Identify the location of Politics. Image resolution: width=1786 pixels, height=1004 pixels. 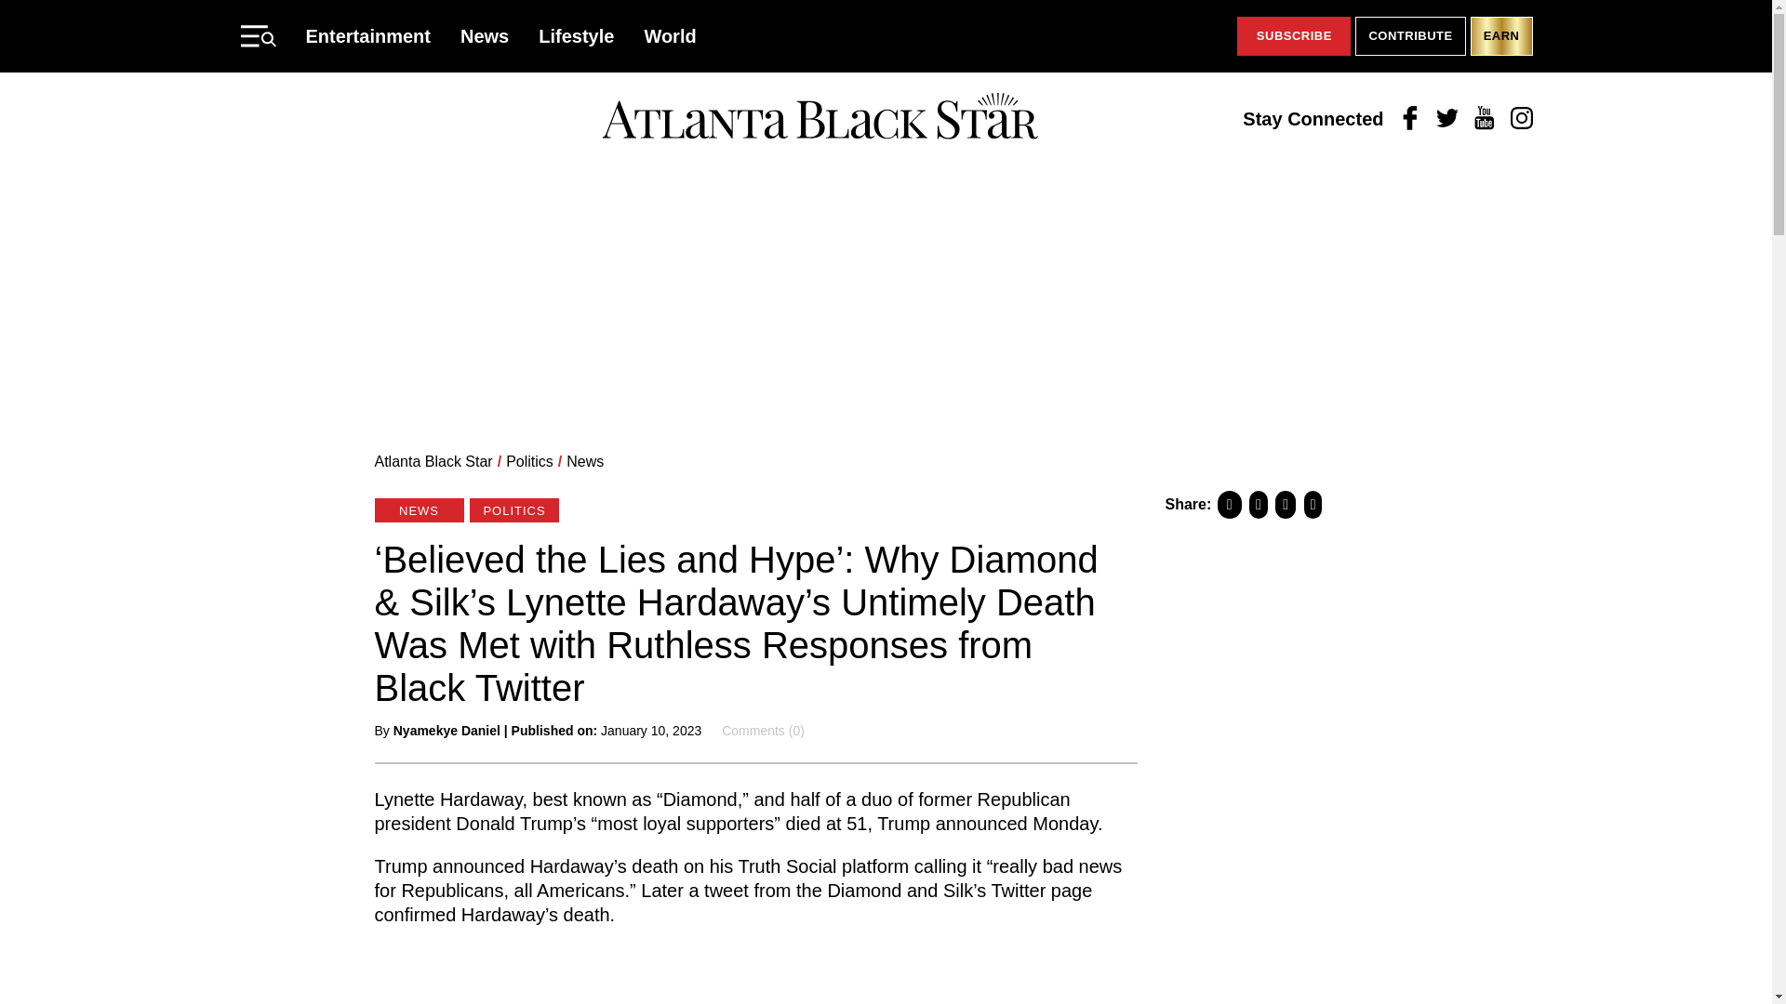
(529, 461).